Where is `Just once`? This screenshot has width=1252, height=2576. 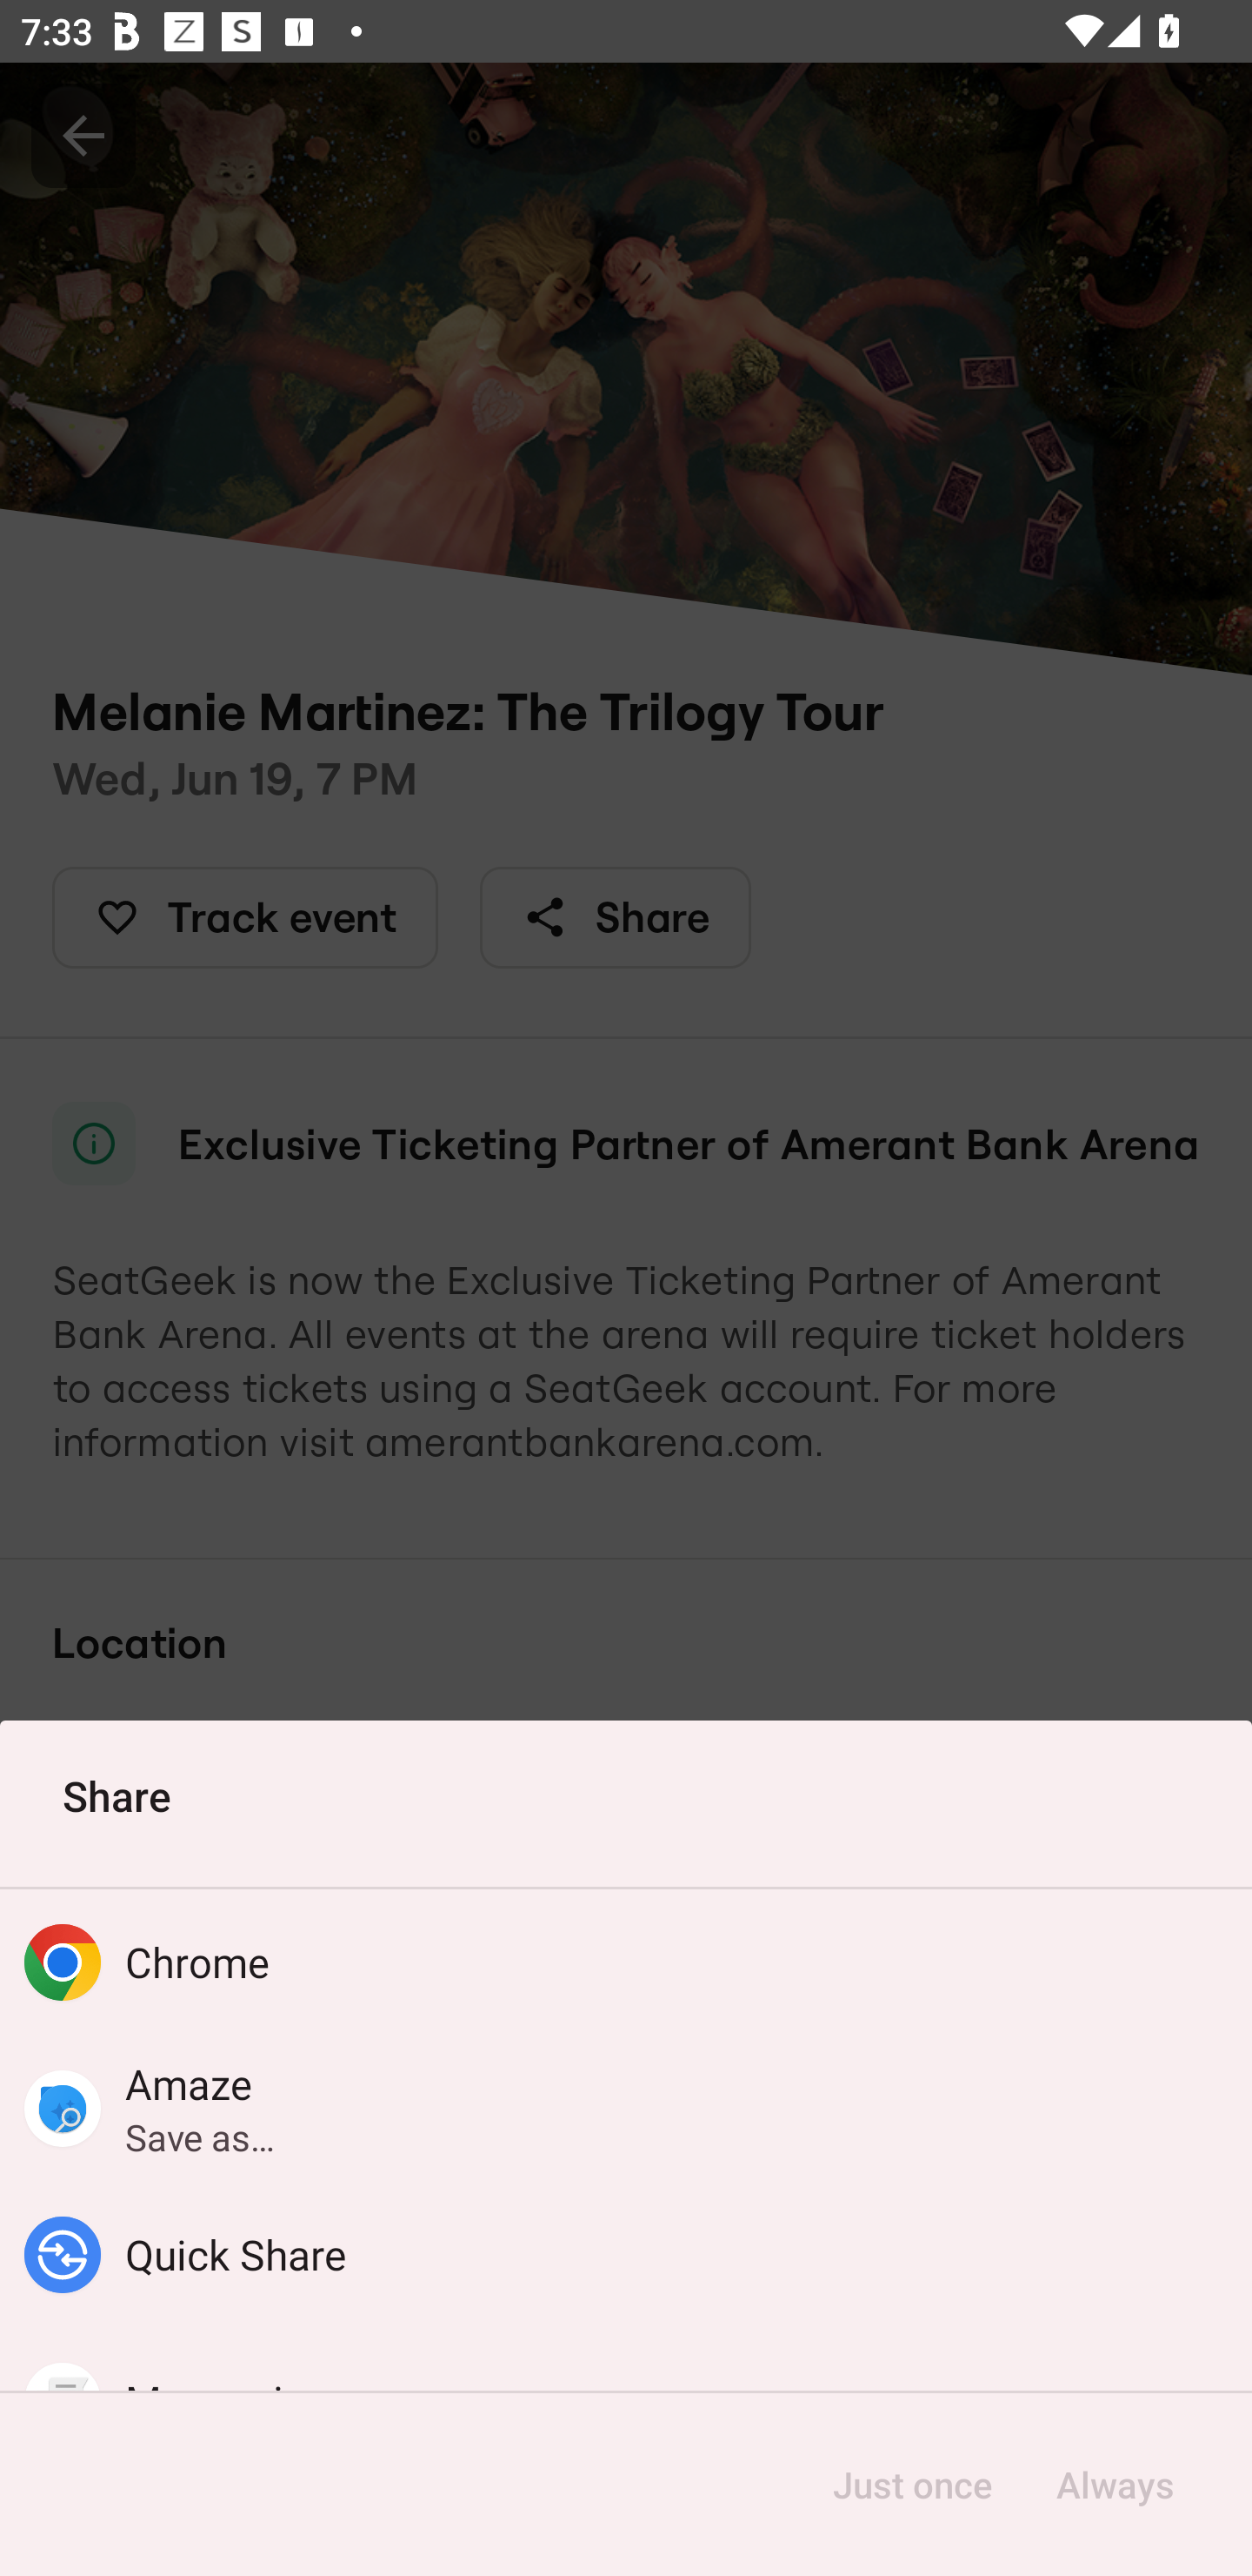
Just once is located at coordinates (912, 2484).